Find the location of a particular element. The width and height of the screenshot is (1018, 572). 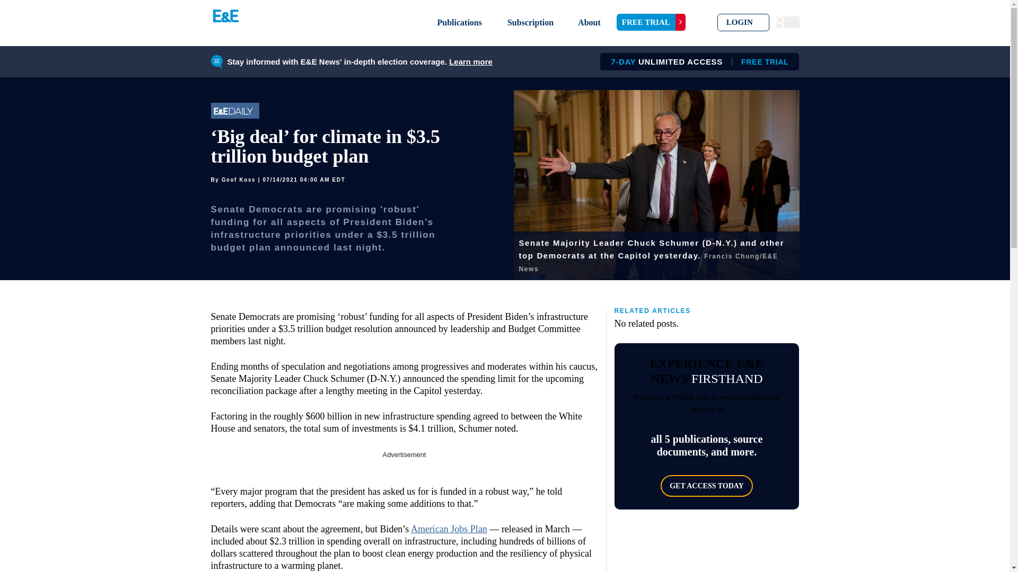

American Jobs Plan is located at coordinates (449, 529).